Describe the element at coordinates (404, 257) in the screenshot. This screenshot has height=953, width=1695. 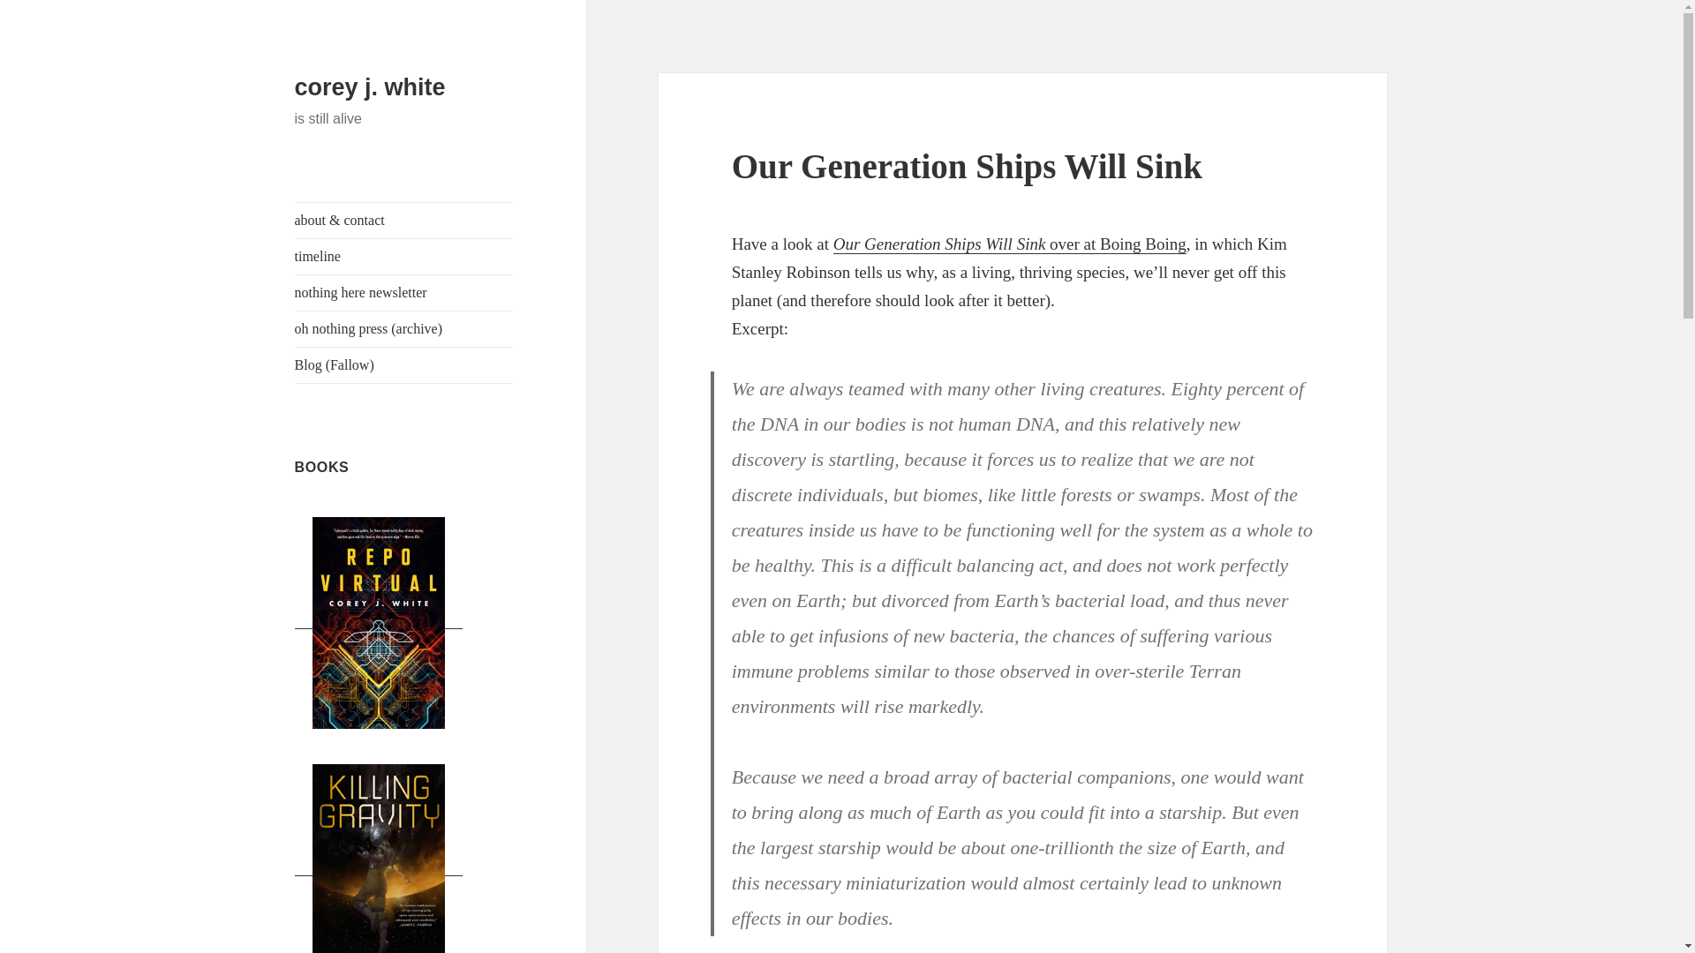
I see `timeline` at that location.